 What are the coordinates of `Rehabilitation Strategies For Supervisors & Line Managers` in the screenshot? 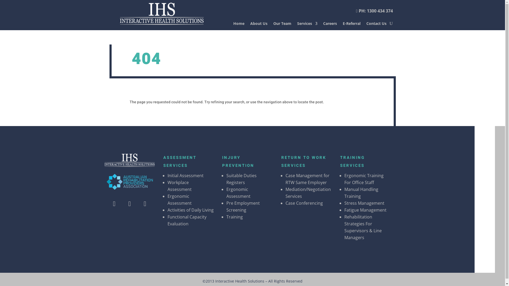 It's located at (363, 227).